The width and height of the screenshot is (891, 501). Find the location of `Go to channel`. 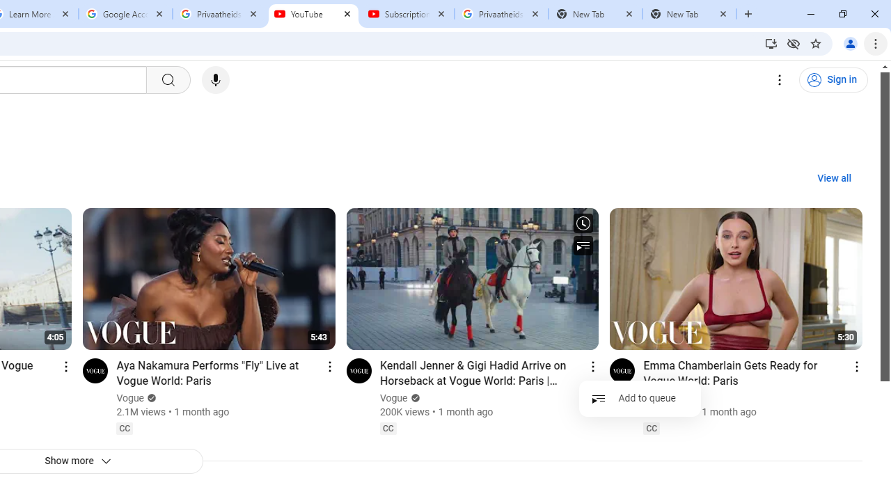

Go to channel is located at coordinates (622, 370).